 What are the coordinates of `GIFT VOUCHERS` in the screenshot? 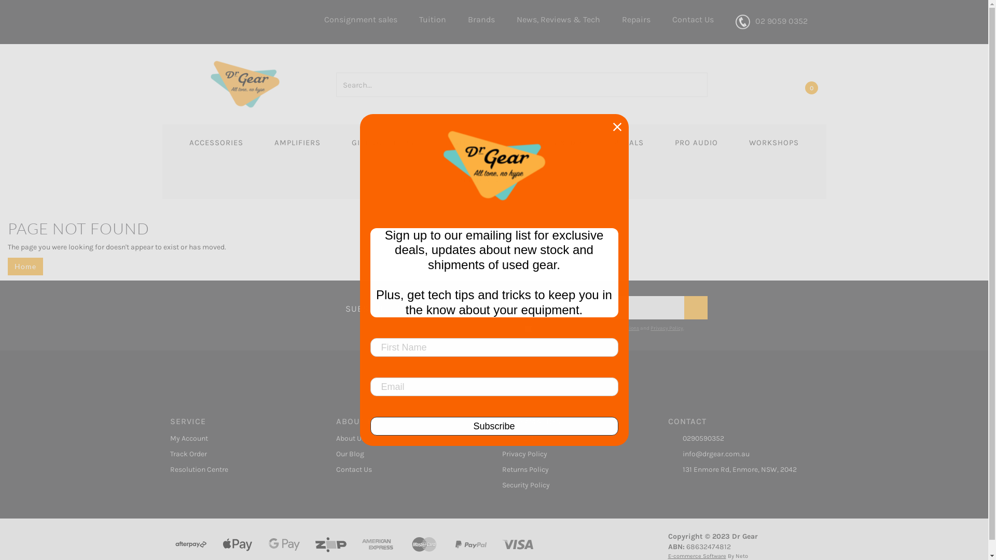 It's located at (383, 143).